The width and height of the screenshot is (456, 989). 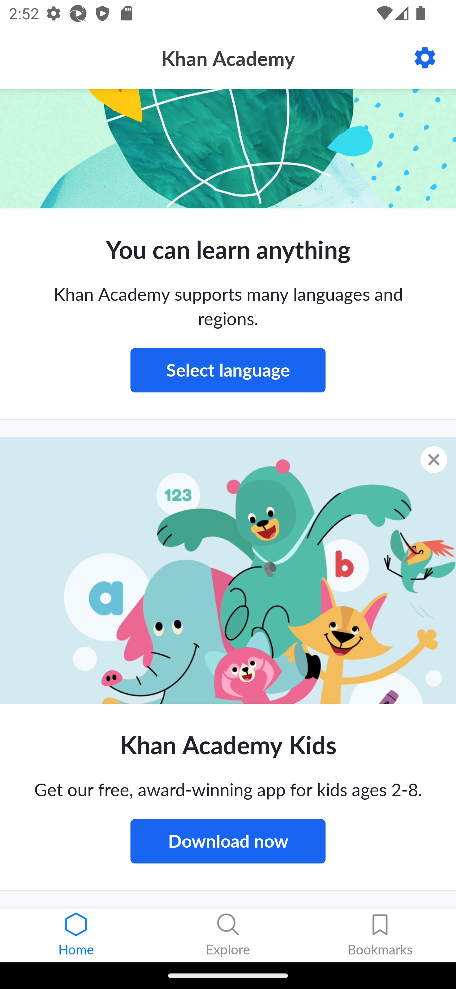 What do you see at coordinates (425, 58) in the screenshot?
I see `Settings` at bounding box center [425, 58].